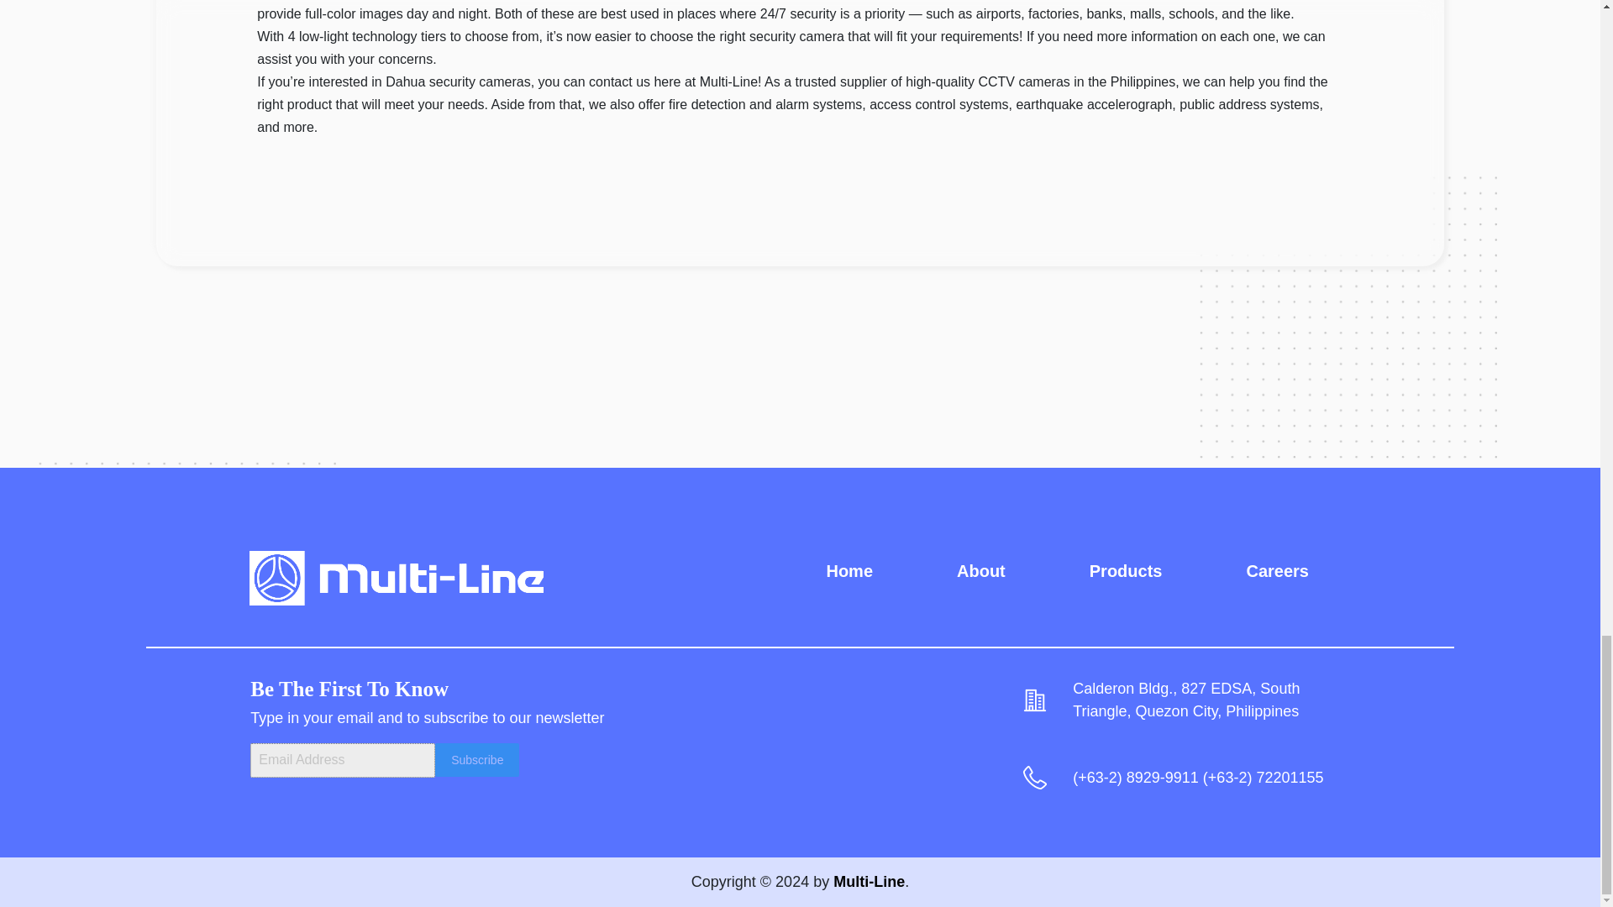 The width and height of the screenshot is (1613, 907). What do you see at coordinates (1126, 571) in the screenshot?
I see `Products` at bounding box center [1126, 571].